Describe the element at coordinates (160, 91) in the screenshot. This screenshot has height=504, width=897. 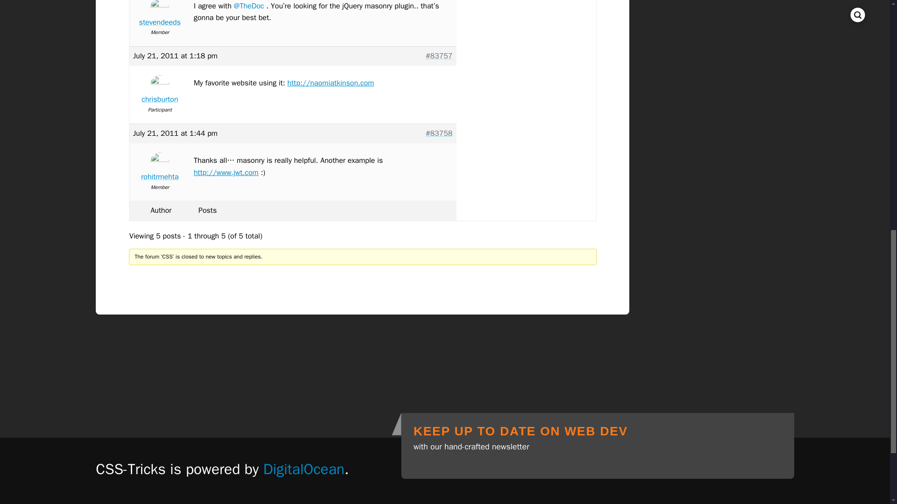
I see `chrisburton` at that location.